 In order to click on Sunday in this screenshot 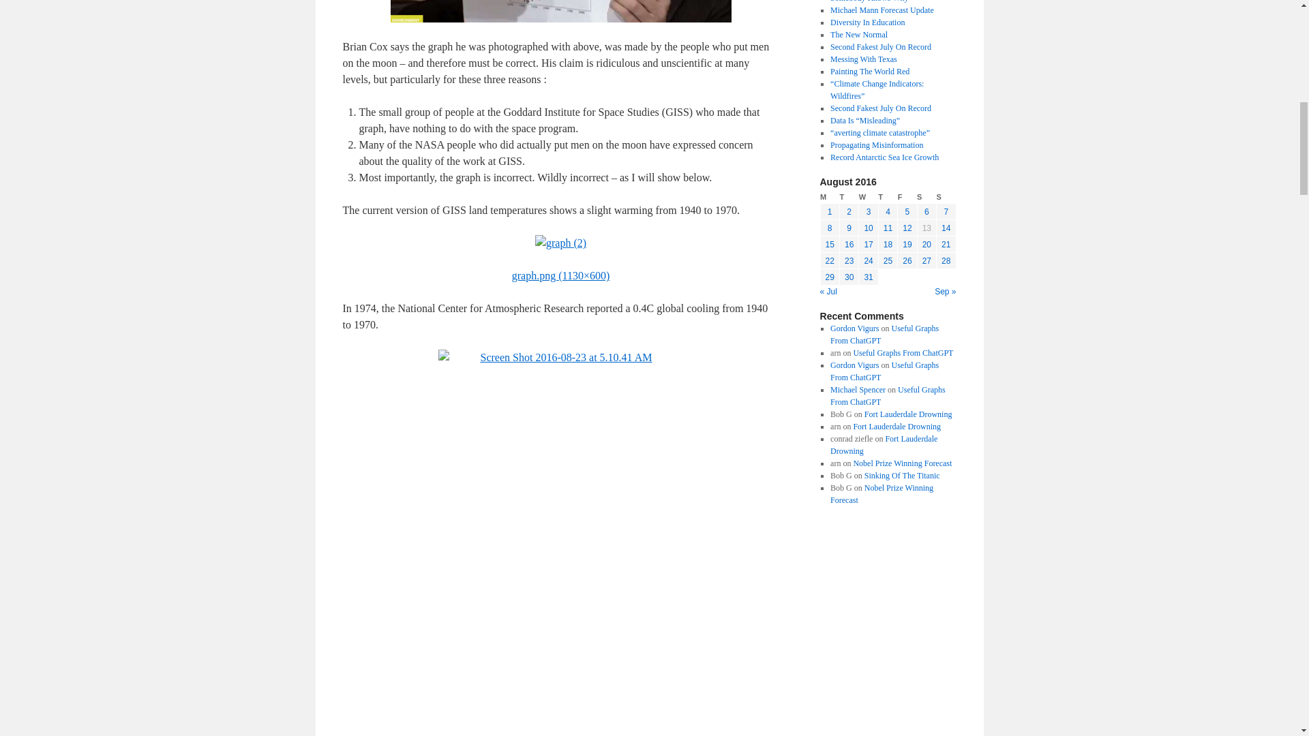, I will do `click(946, 197)`.